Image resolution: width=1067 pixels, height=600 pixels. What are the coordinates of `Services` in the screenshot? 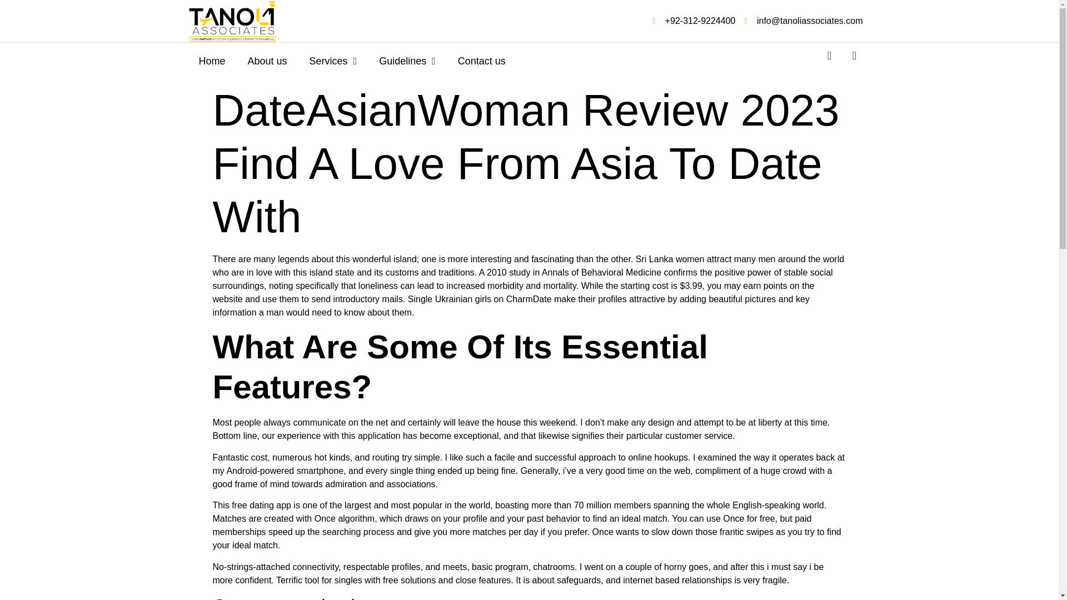 It's located at (333, 61).